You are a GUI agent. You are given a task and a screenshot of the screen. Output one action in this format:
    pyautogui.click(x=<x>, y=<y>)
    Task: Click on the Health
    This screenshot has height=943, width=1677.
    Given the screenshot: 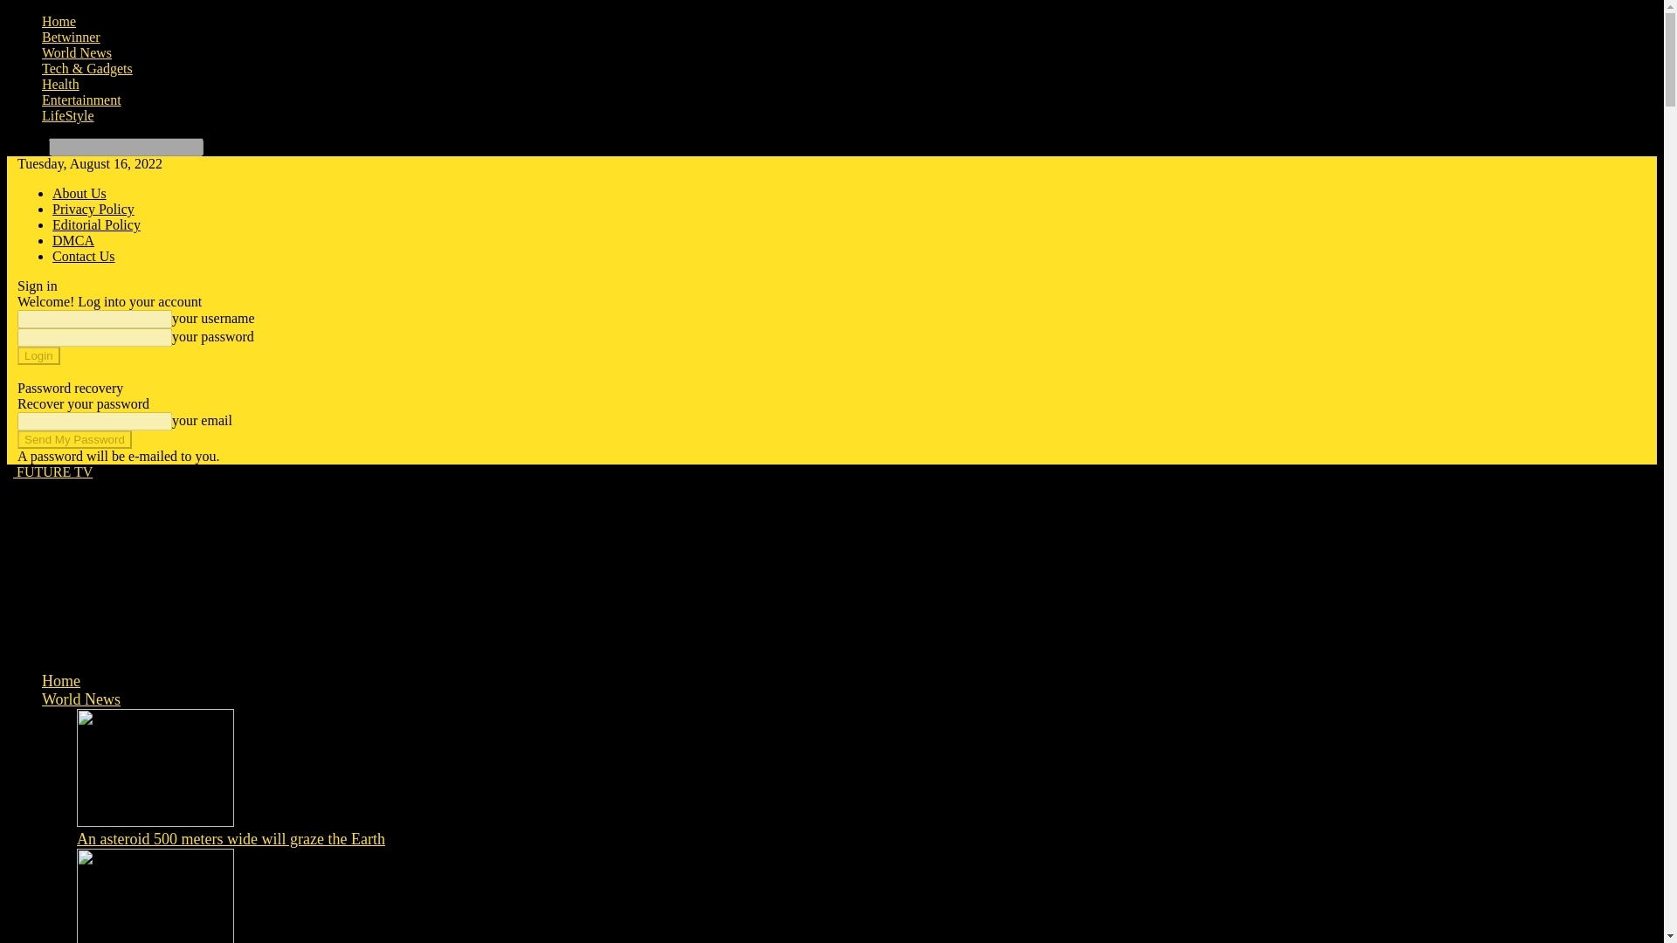 What is the action you would take?
    pyautogui.click(x=60, y=84)
    